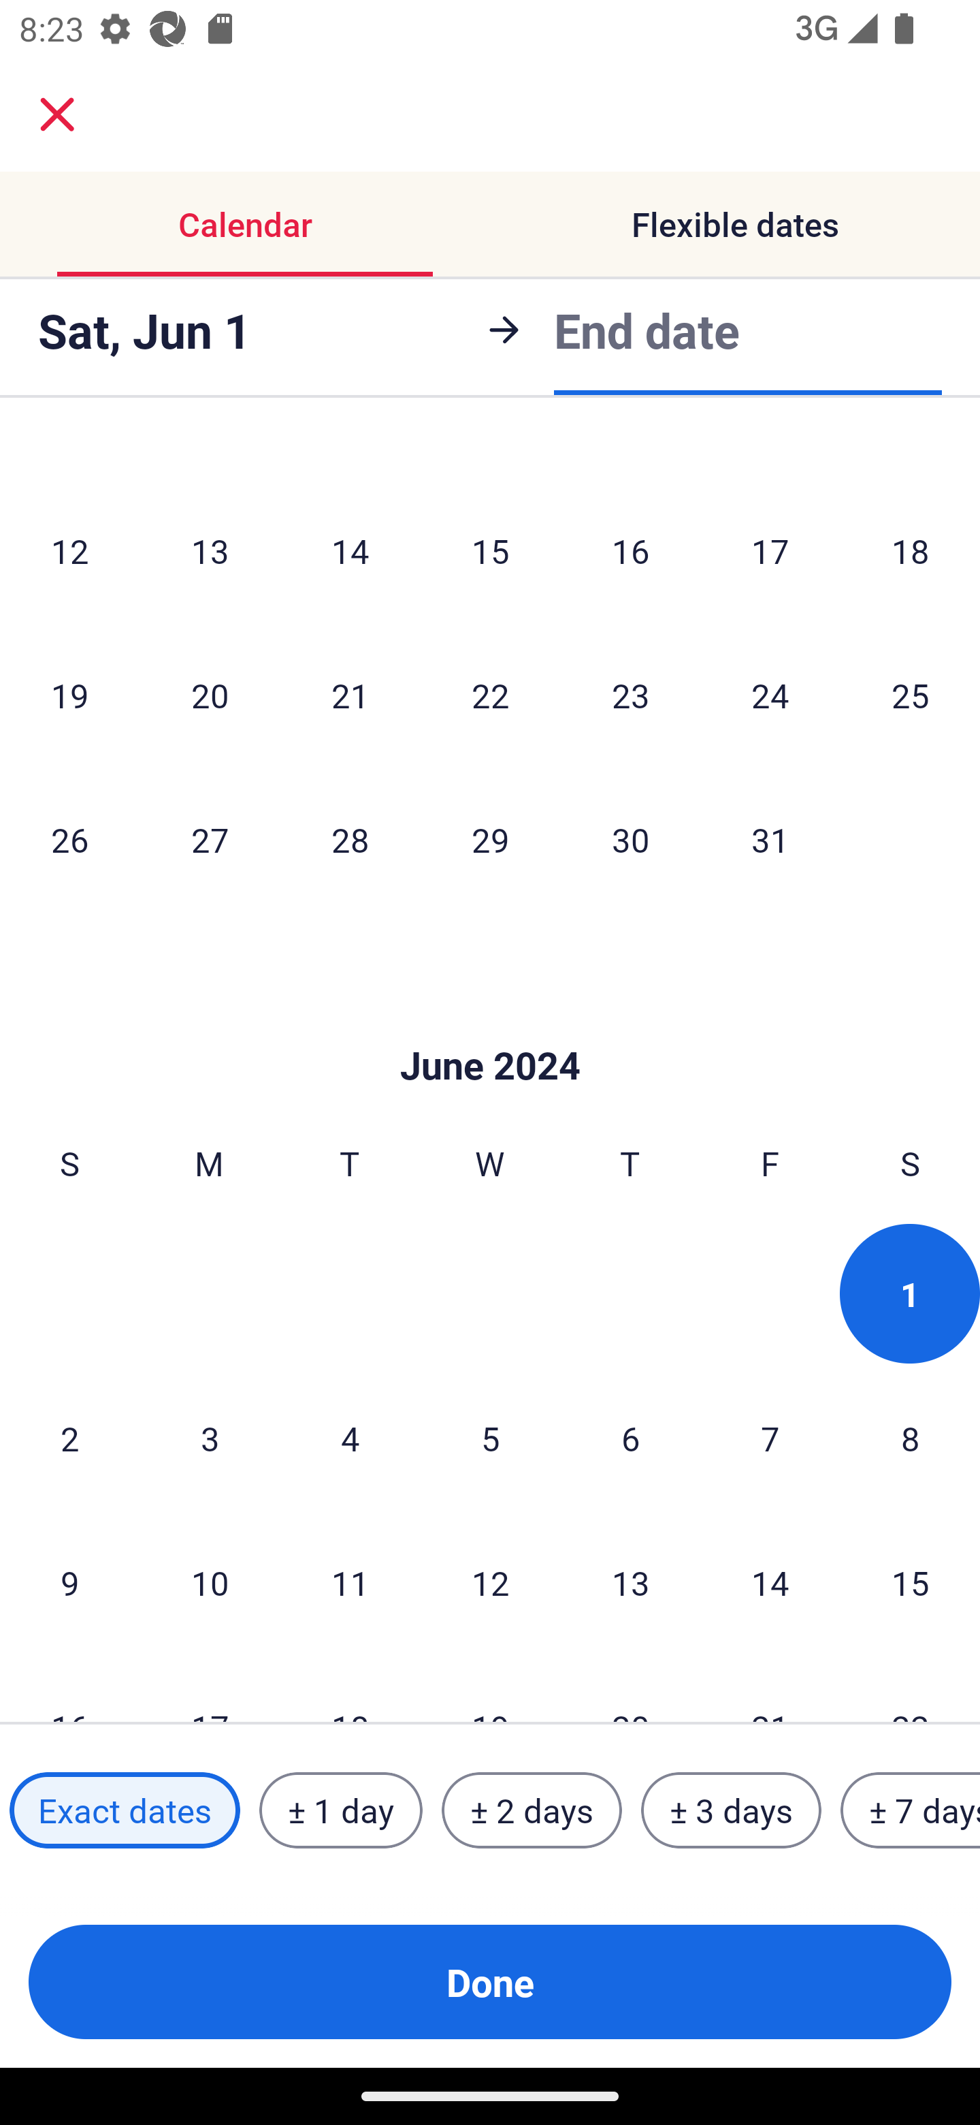 The image size is (980, 2125). Describe the element at coordinates (770, 550) in the screenshot. I see `17 Friday, May 17, 2024` at that location.